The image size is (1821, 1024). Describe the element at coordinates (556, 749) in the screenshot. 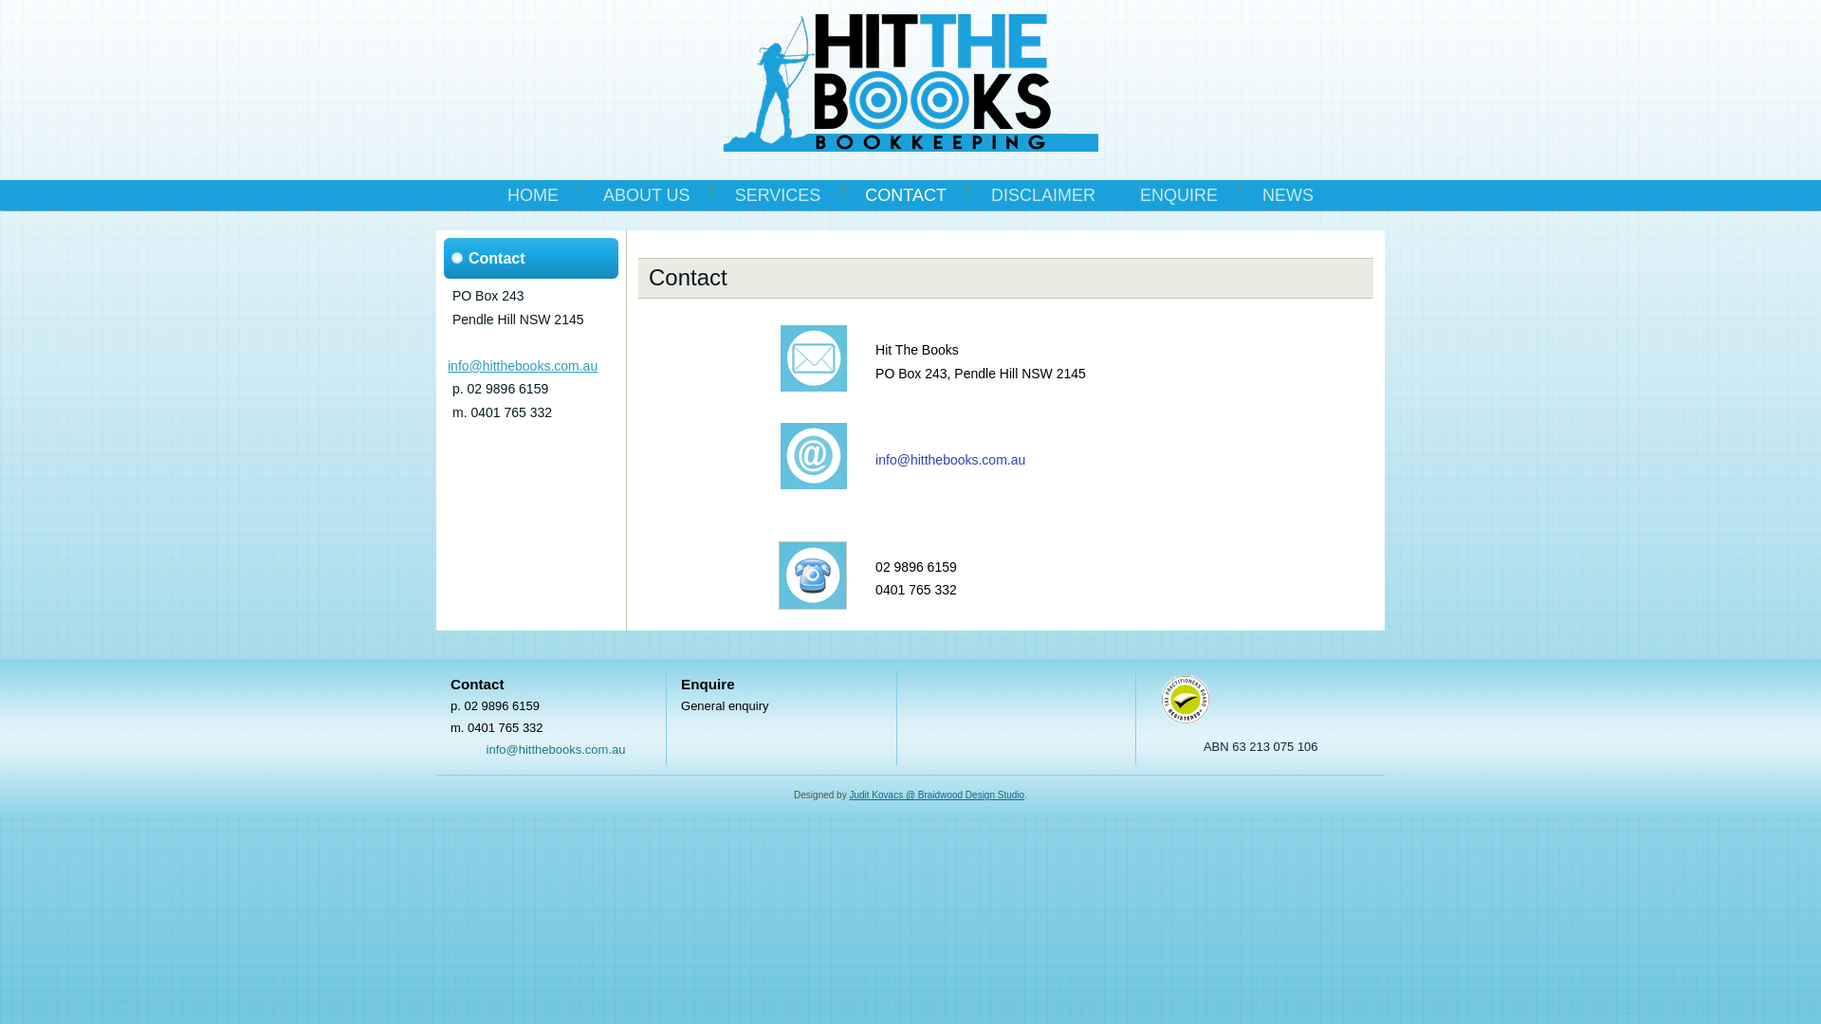

I see `info@hitthebooks.com.au` at that location.